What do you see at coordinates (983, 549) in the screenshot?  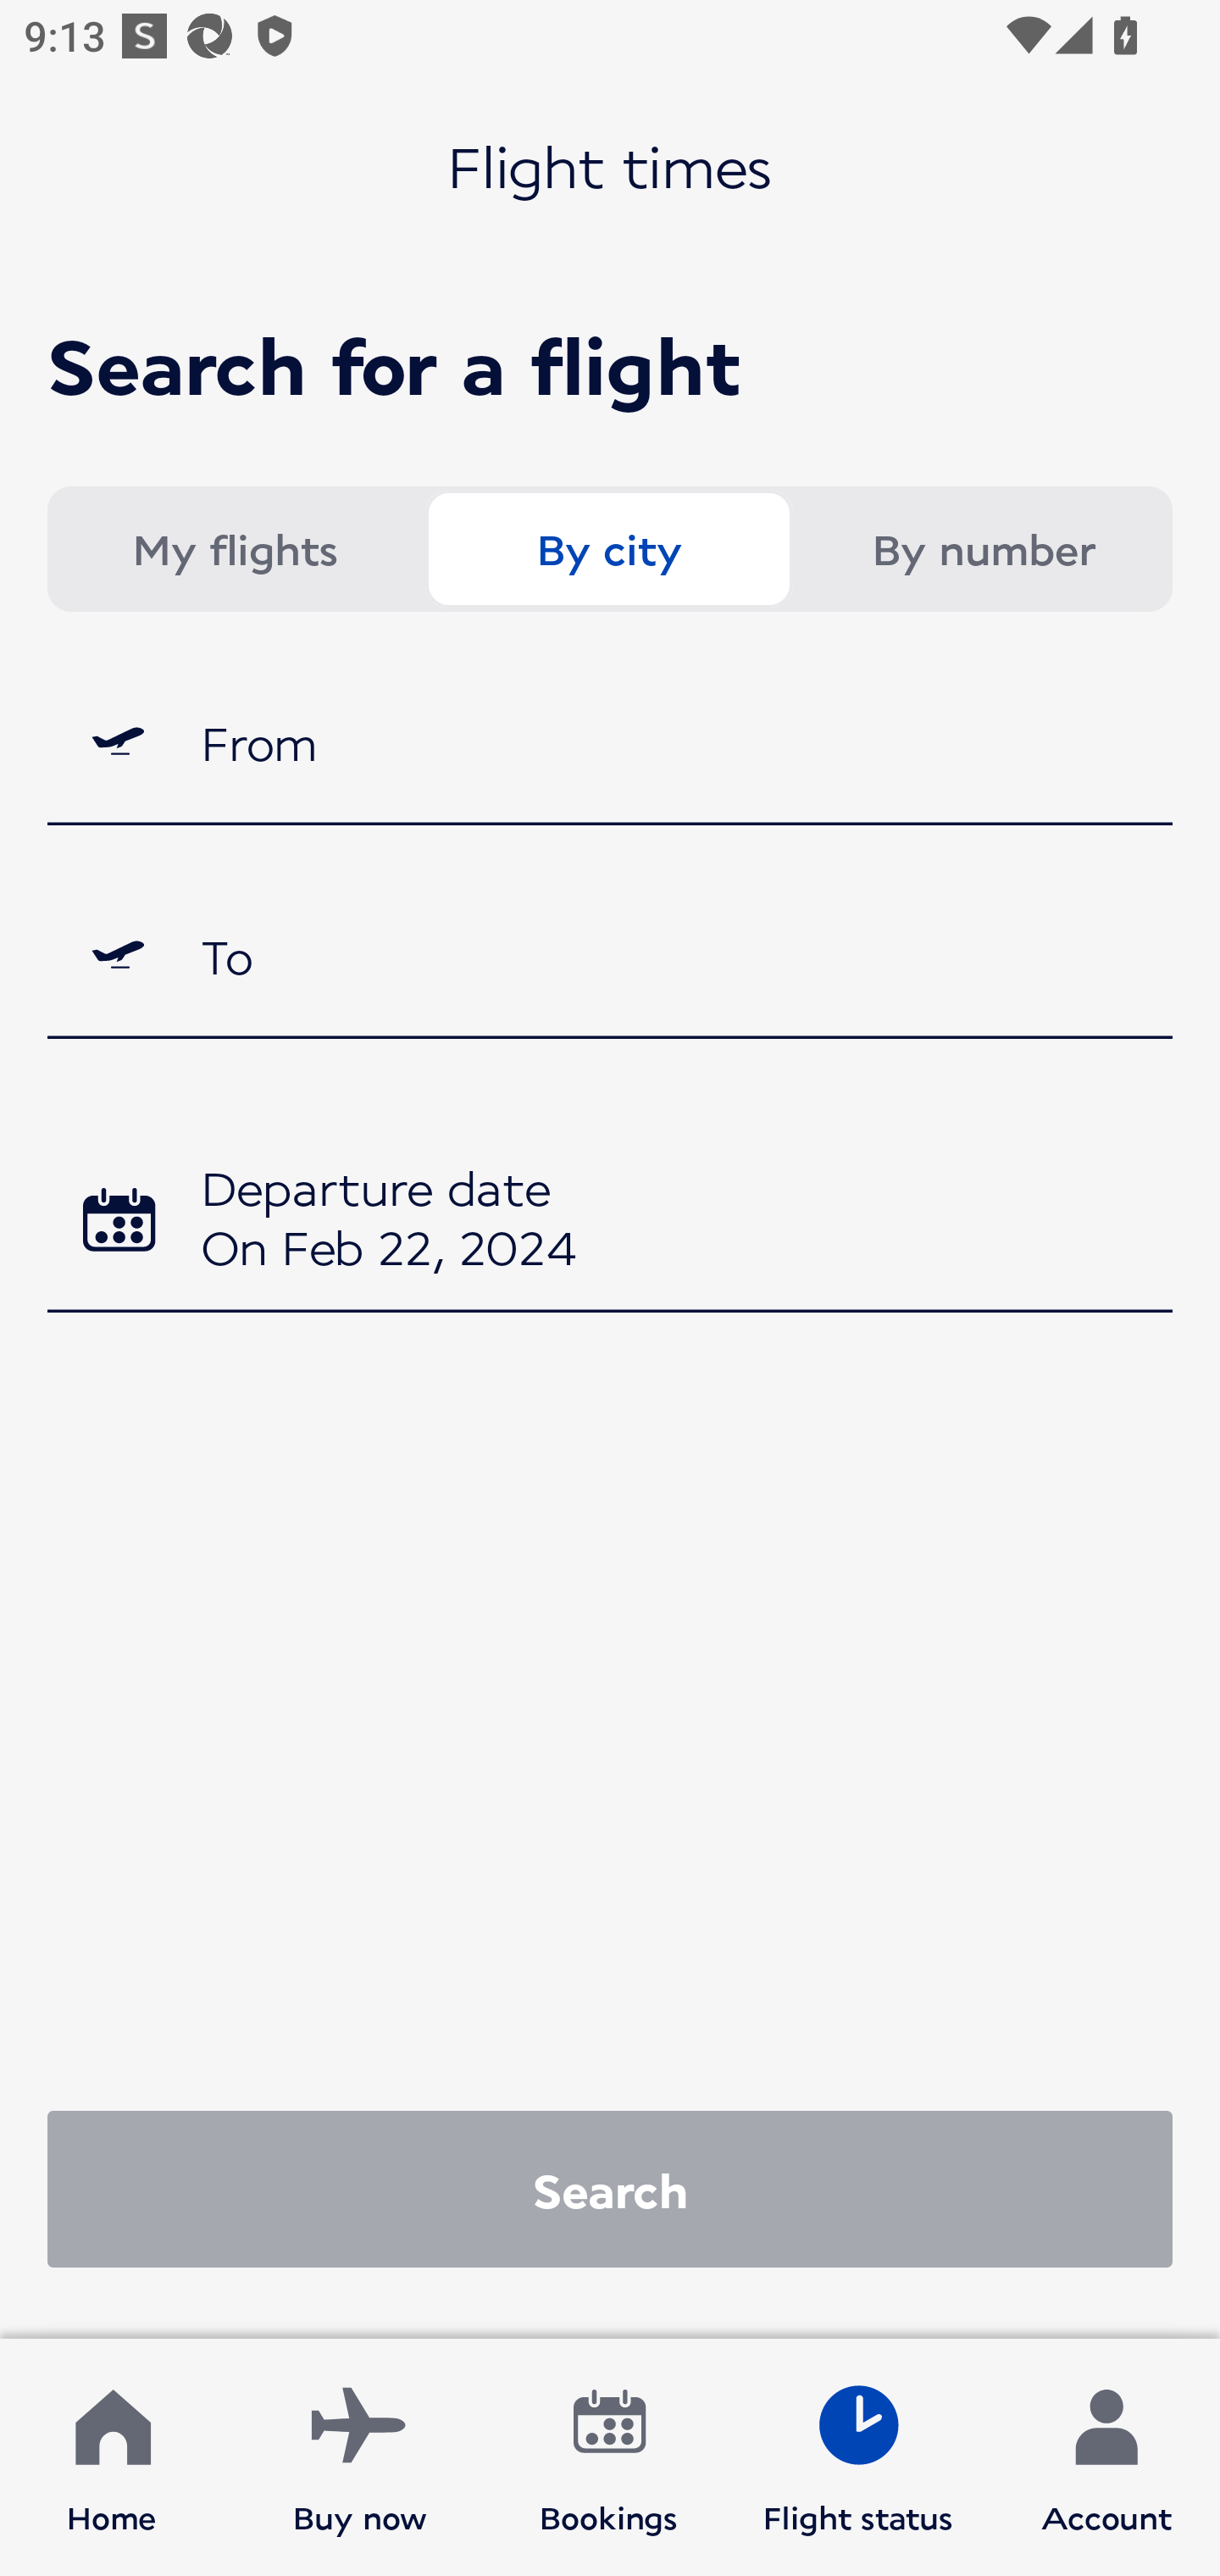 I see `By number` at bounding box center [983, 549].